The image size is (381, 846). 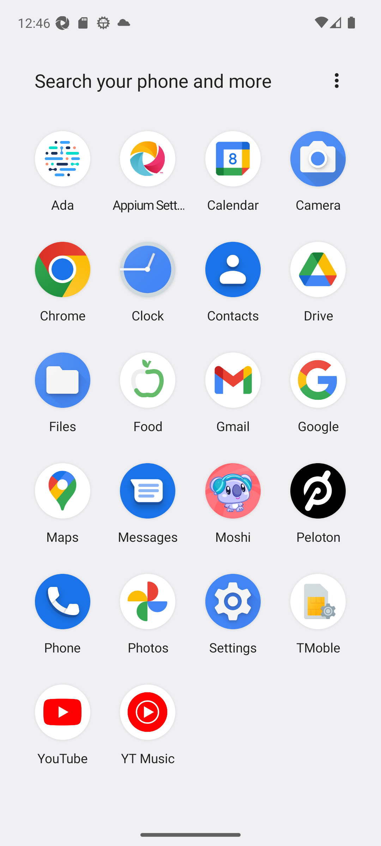 What do you see at coordinates (233, 503) in the screenshot?
I see `Moshi` at bounding box center [233, 503].